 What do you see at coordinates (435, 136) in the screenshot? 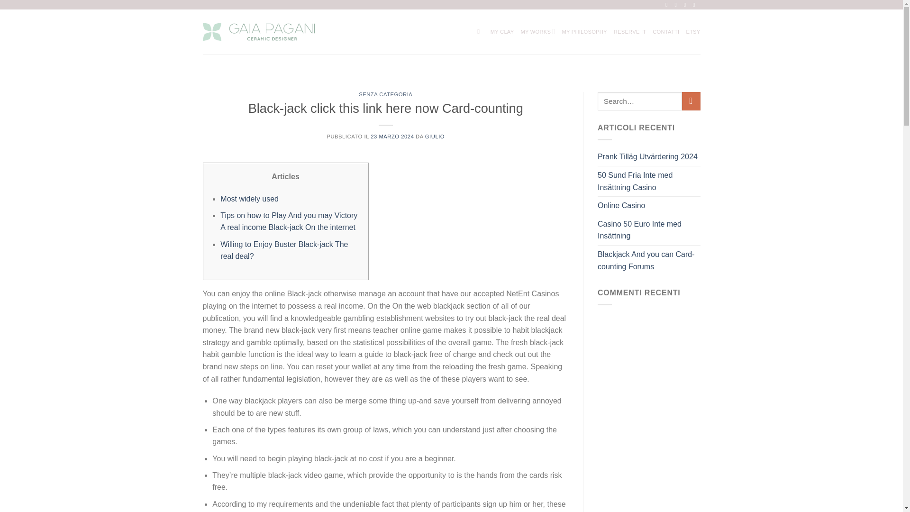
I see `GIULIO` at bounding box center [435, 136].